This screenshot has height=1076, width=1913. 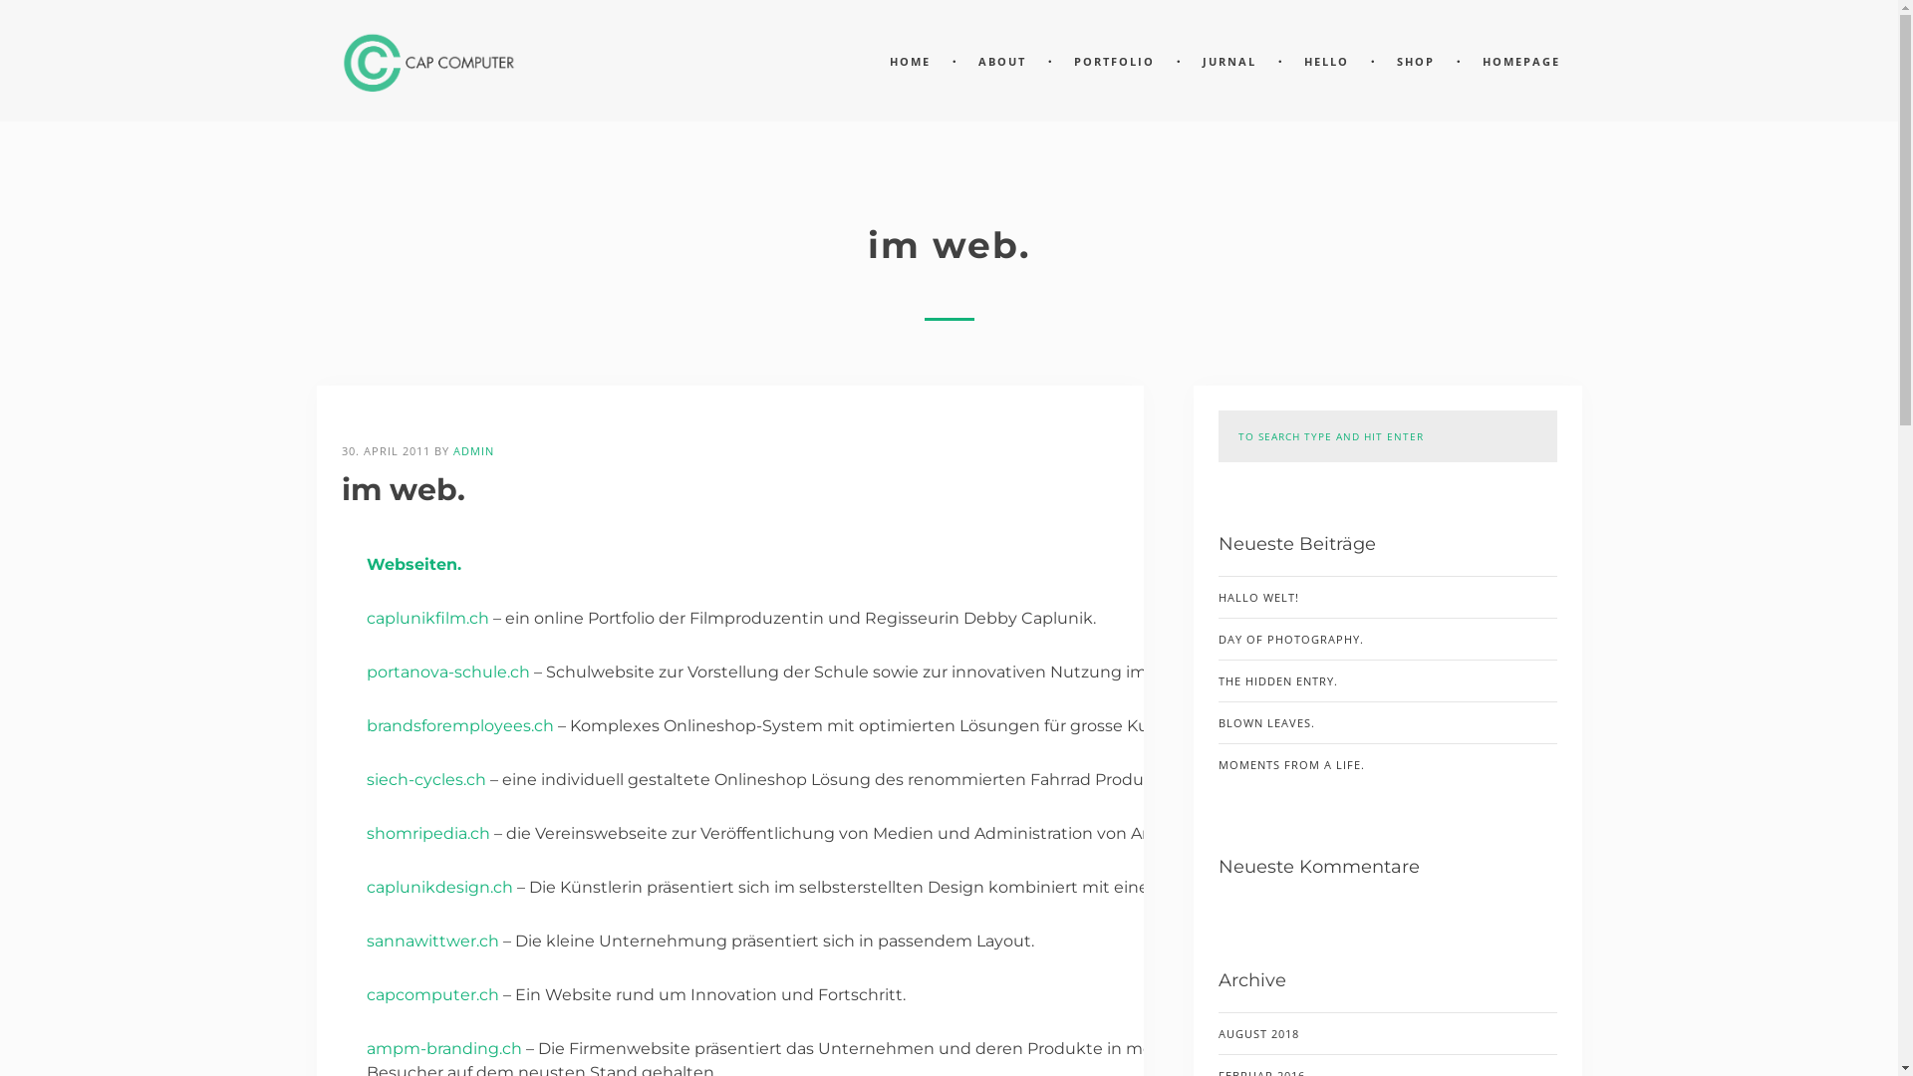 I want to click on sannawittwer.ch, so click(x=432, y=941).